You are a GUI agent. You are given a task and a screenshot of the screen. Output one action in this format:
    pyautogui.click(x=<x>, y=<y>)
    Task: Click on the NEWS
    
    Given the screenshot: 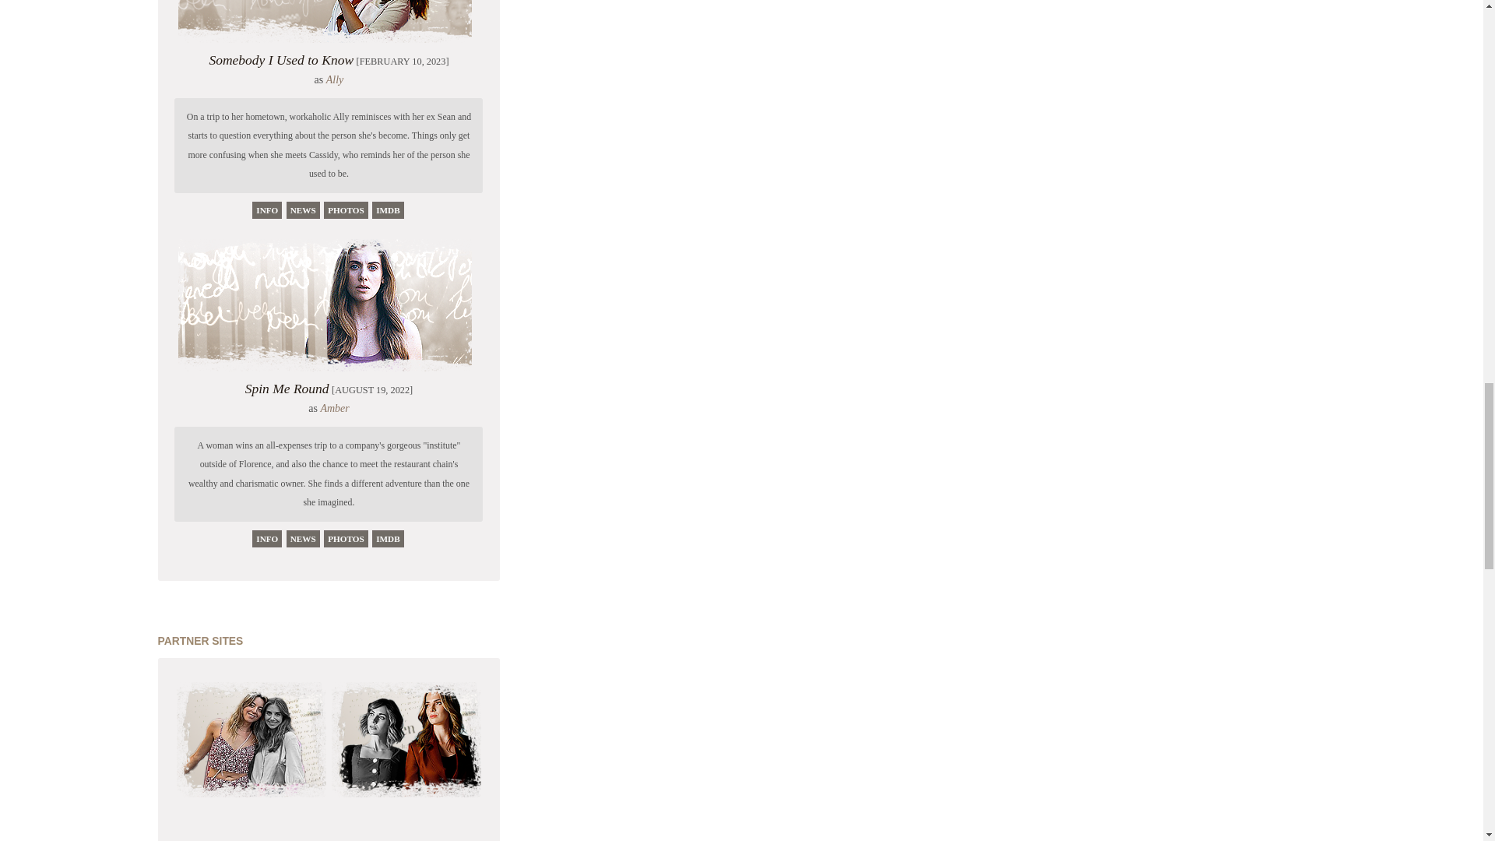 What is the action you would take?
    pyautogui.click(x=303, y=539)
    